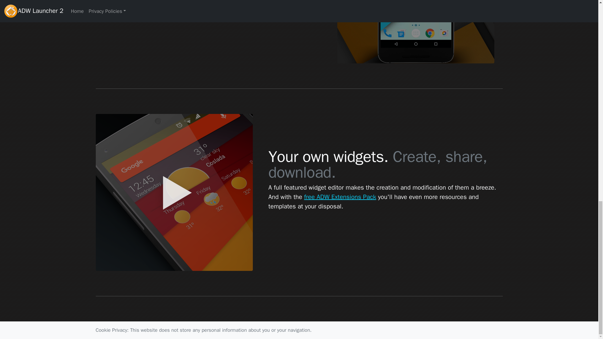 The image size is (603, 339). What do you see at coordinates (340, 197) in the screenshot?
I see `Get ADW Extensions Pack on Google Play` at bounding box center [340, 197].